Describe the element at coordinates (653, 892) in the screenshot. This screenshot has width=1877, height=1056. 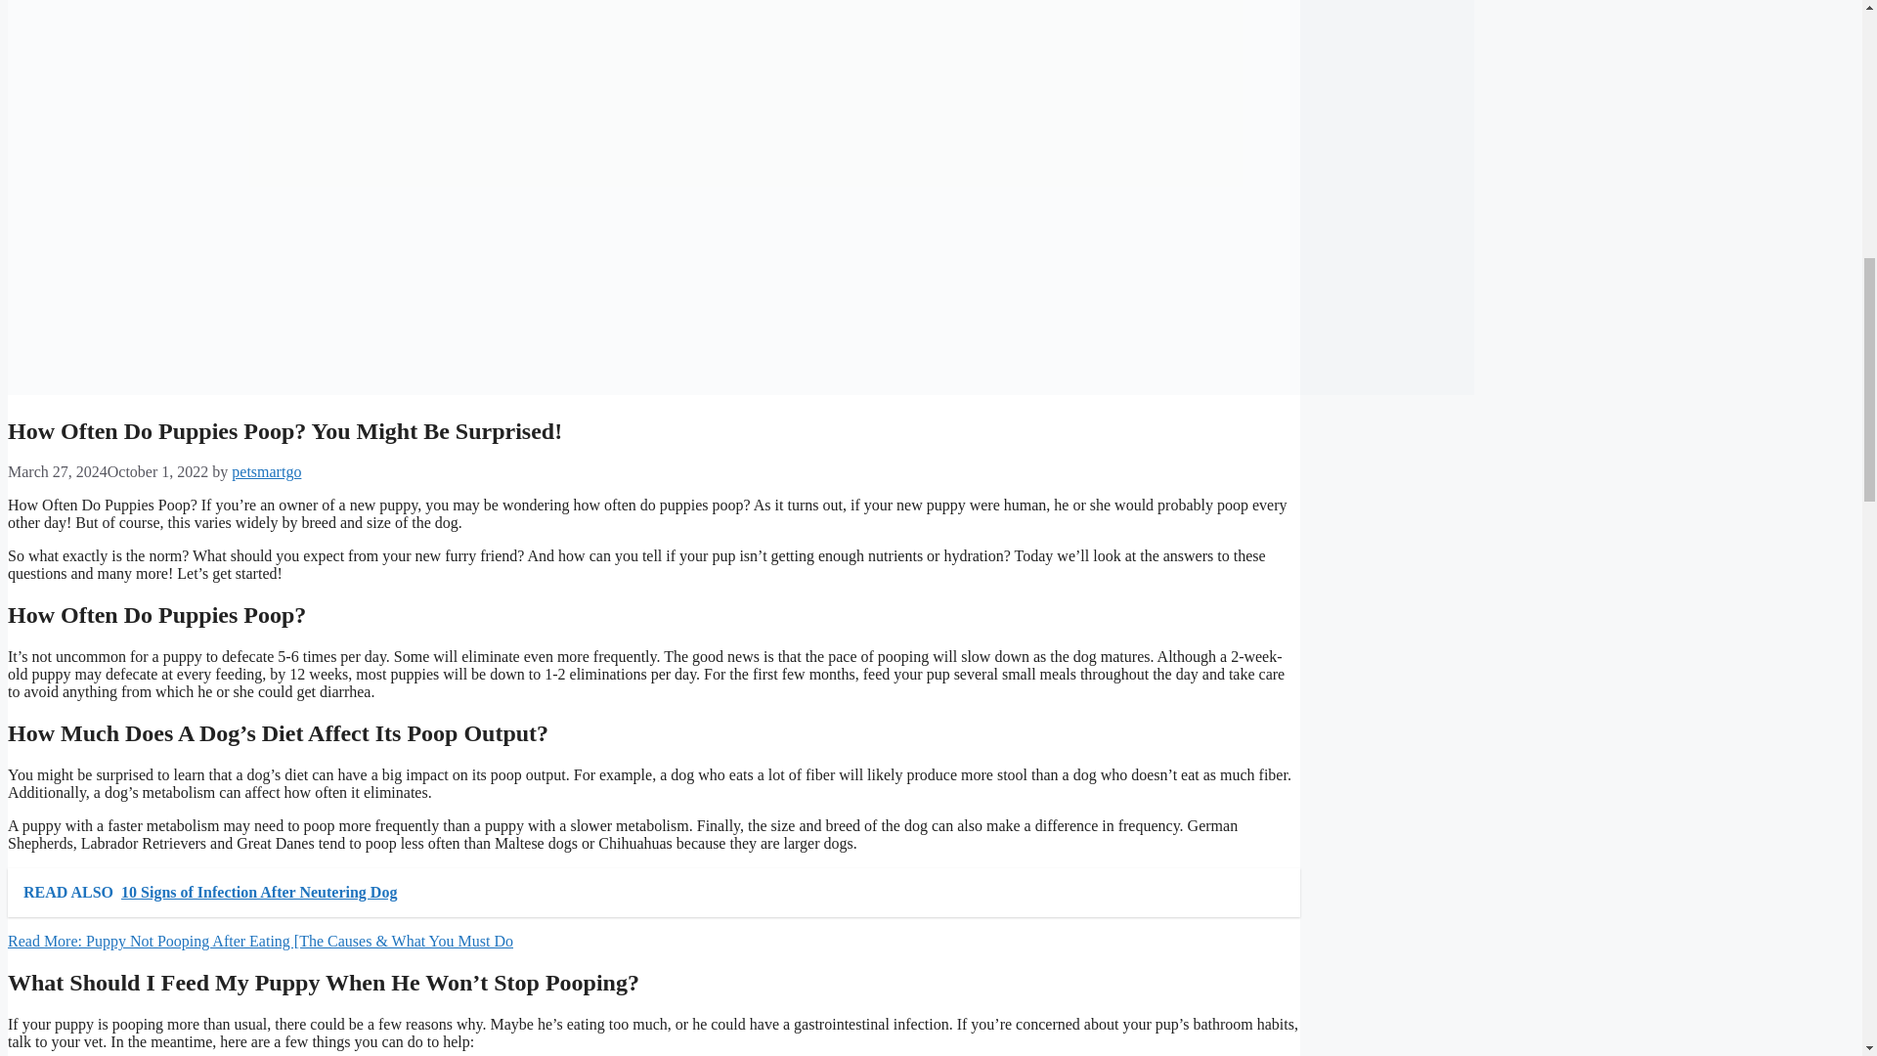
I see `READ ALSO  10 Signs of Infection After Neutering Dog` at that location.